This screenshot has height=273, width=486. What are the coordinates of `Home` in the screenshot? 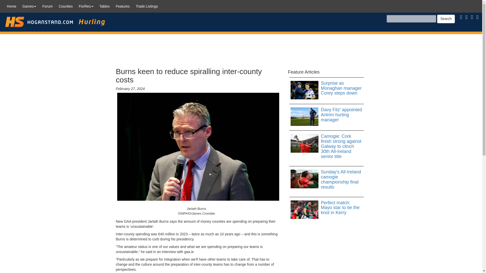 It's located at (12, 6).